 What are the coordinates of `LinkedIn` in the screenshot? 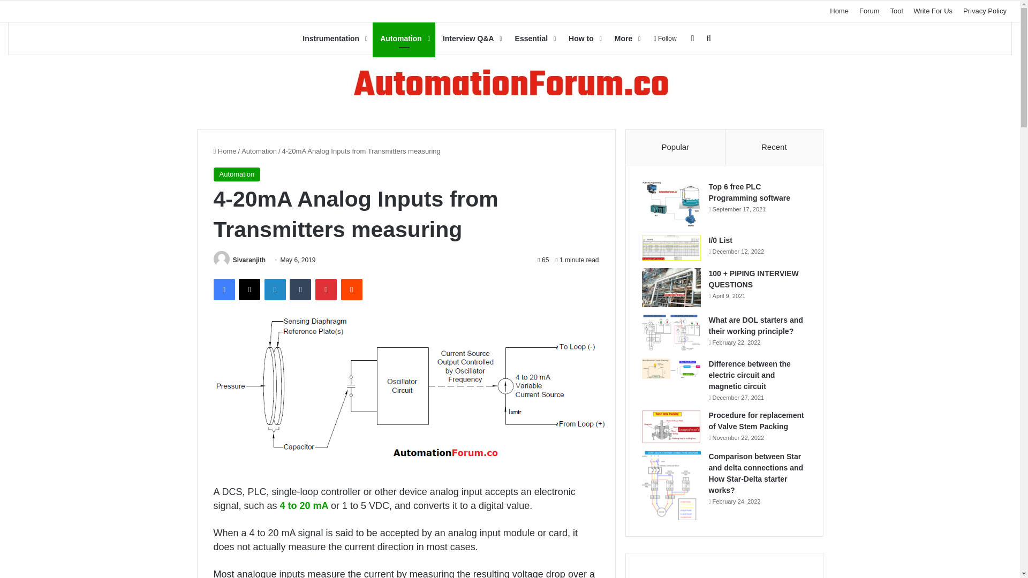 It's located at (275, 289).